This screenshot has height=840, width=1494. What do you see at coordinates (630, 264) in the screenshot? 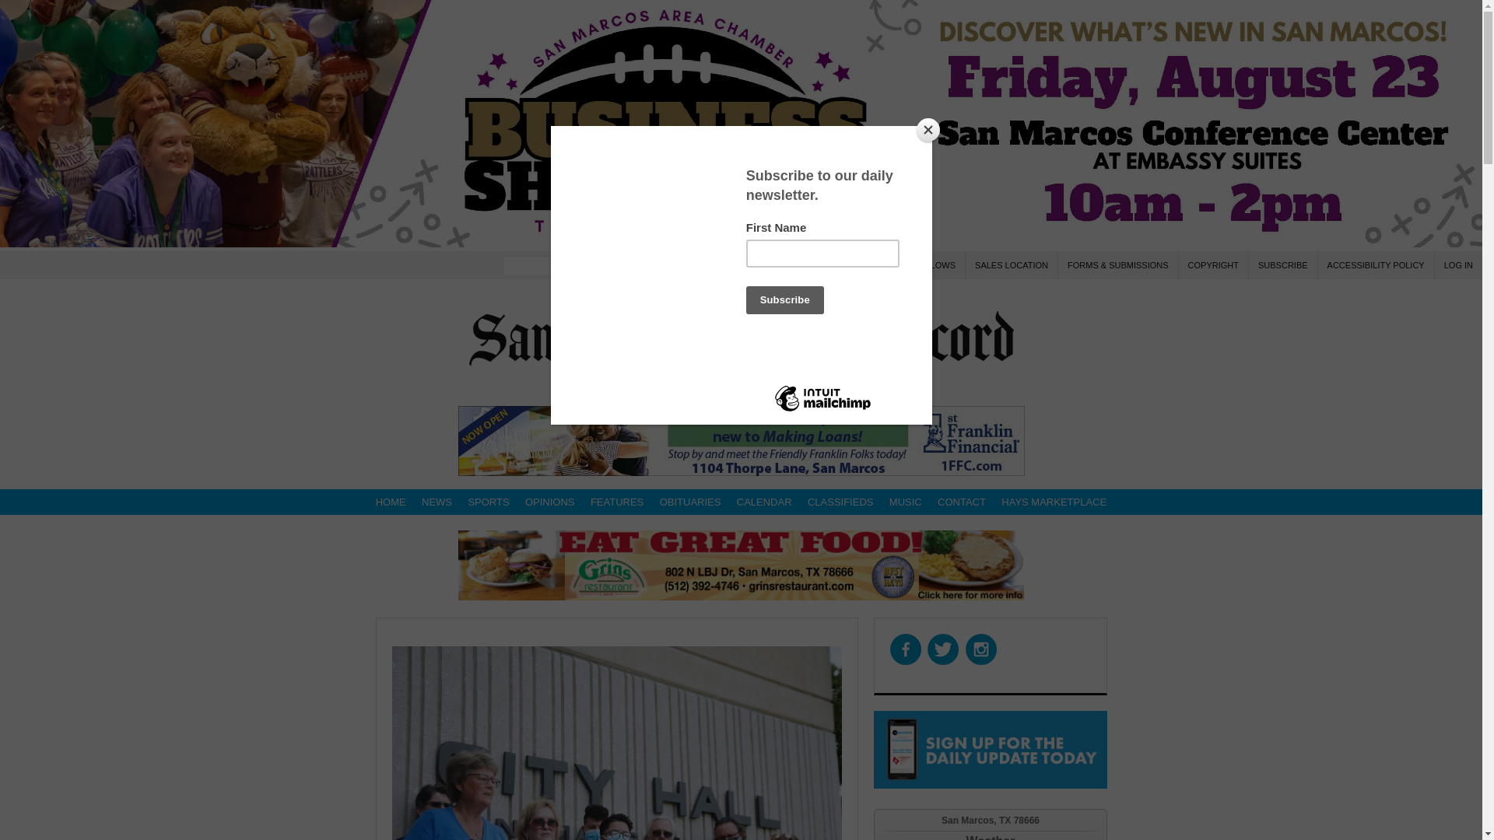
I see `Search` at bounding box center [630, 264].